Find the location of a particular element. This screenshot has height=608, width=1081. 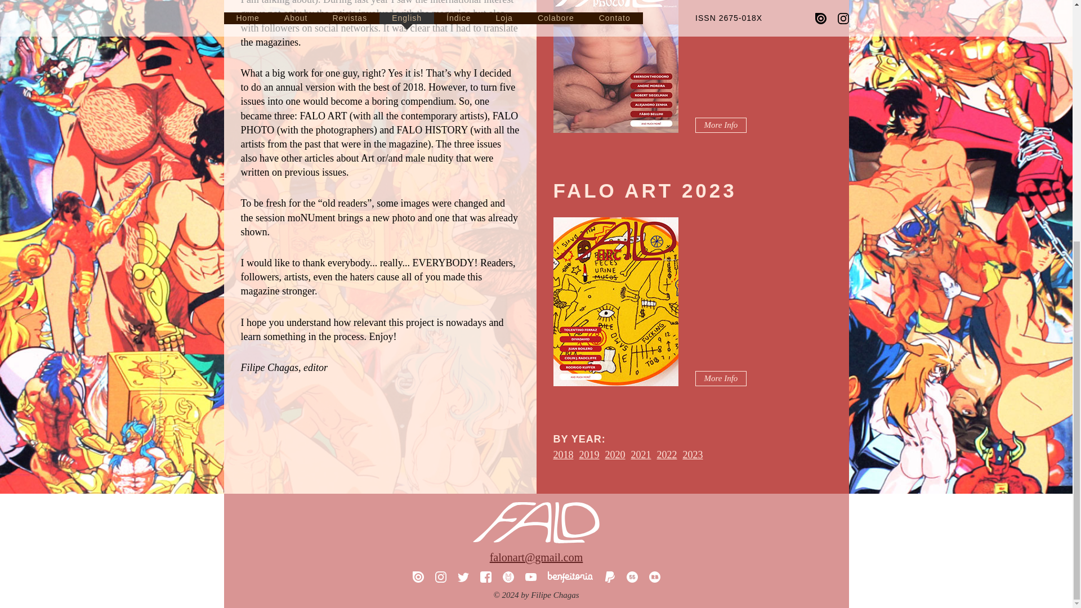

More Info is located at coordinates (721, 125).